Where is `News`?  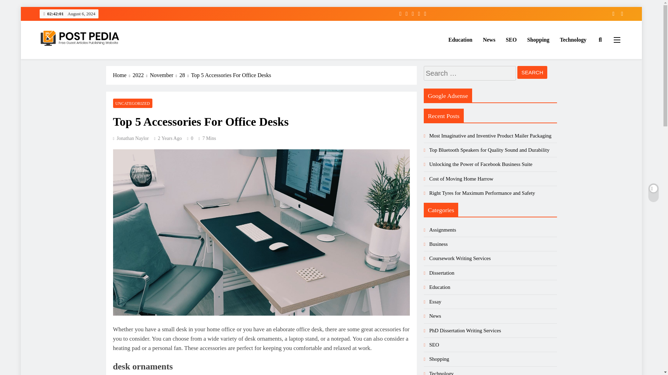
News is located at coordinates (489, 40).